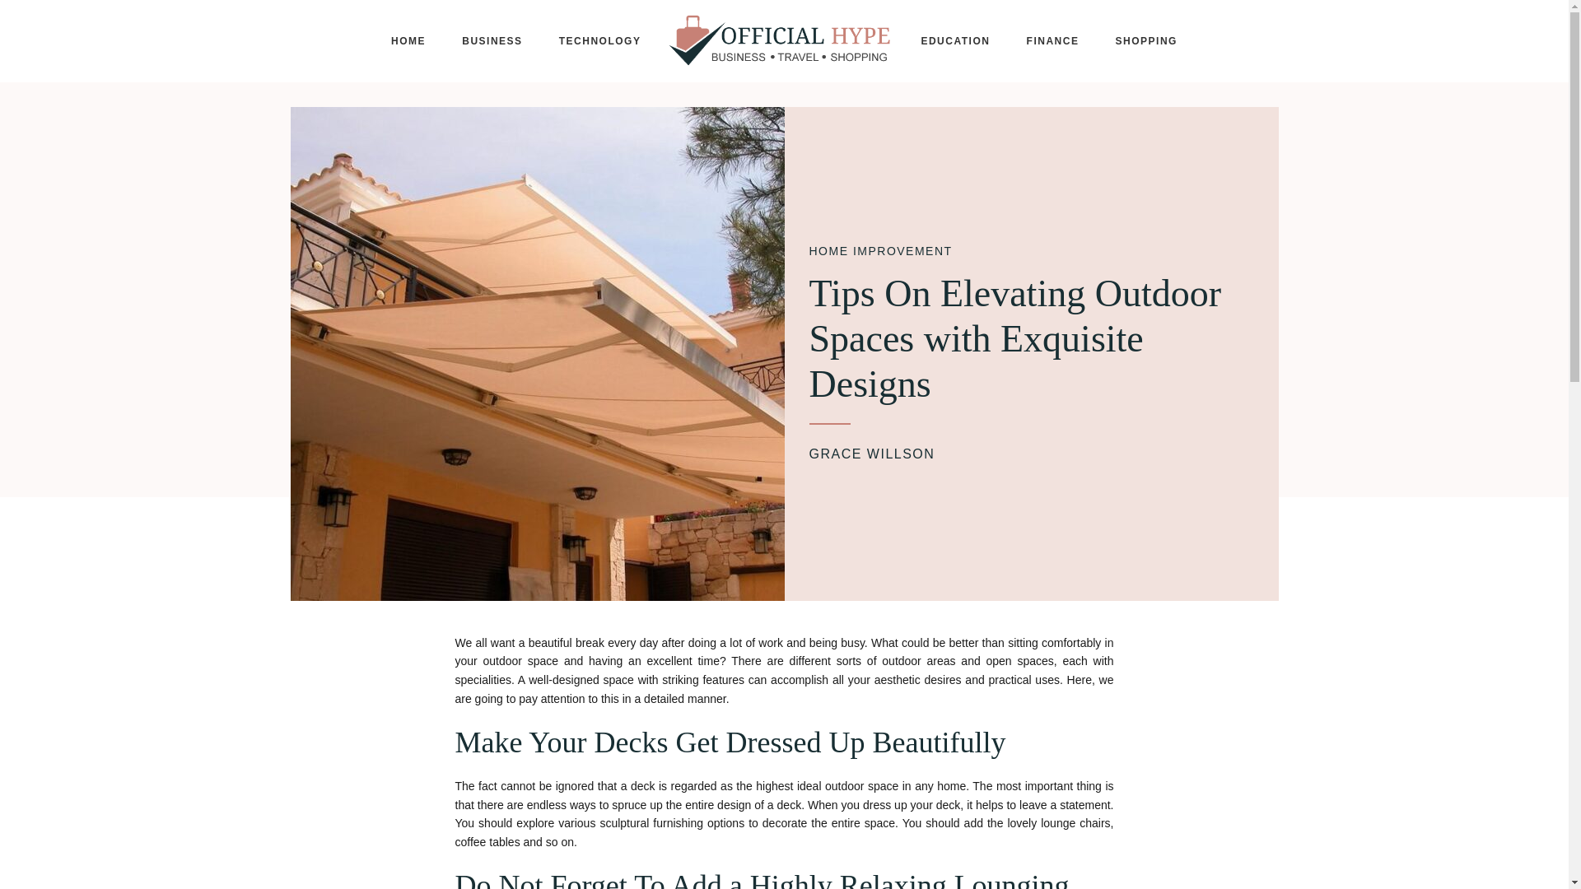  I want to click on BUSINESS, so click(492, 40).